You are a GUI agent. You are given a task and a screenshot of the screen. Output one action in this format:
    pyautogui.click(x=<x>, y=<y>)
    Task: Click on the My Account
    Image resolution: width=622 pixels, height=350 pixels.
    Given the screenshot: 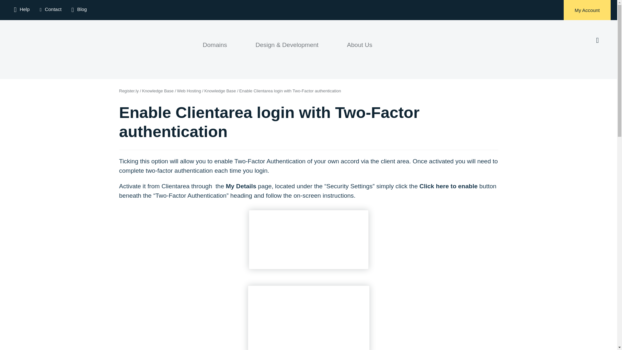 What is the action you would take?
    pyautogui.click(x=587, y=10)
    